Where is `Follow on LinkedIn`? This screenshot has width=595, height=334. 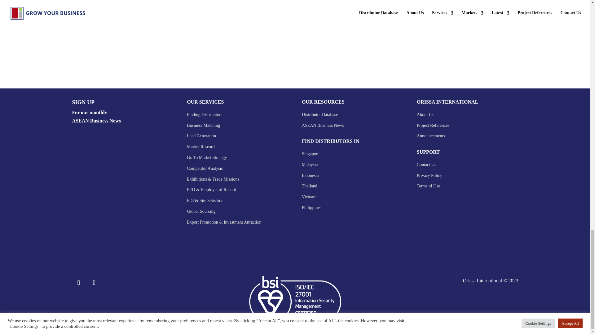 Follow on LinkedIn is located at coordinates (94, 283).